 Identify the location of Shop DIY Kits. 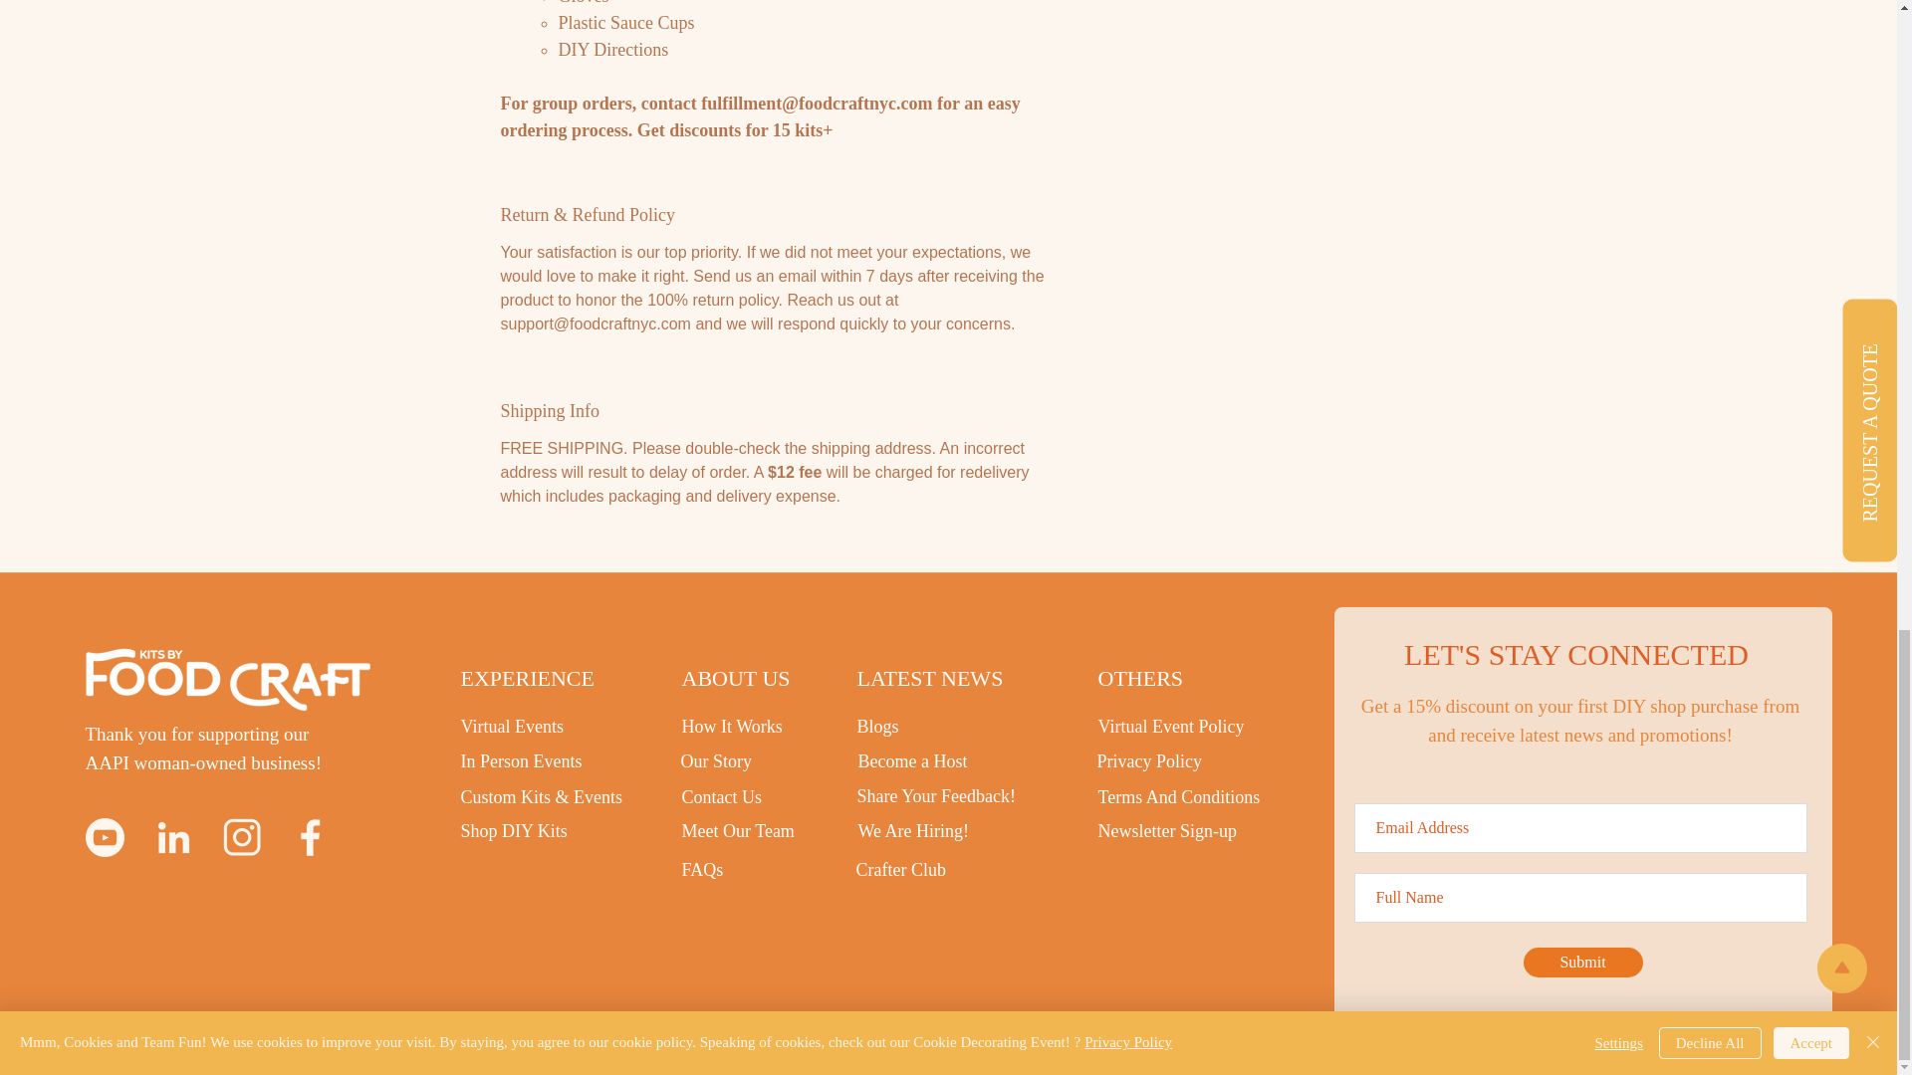
(513, 830).